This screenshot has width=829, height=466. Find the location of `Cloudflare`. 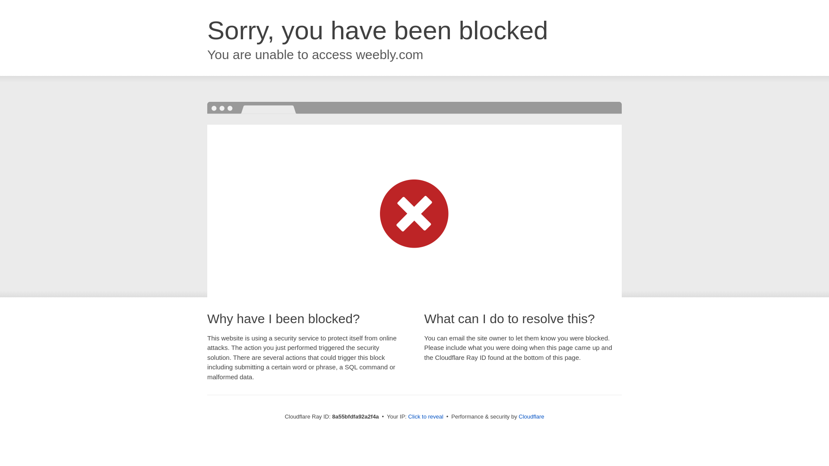

Cloudflare is located at coordinates (531, 416).